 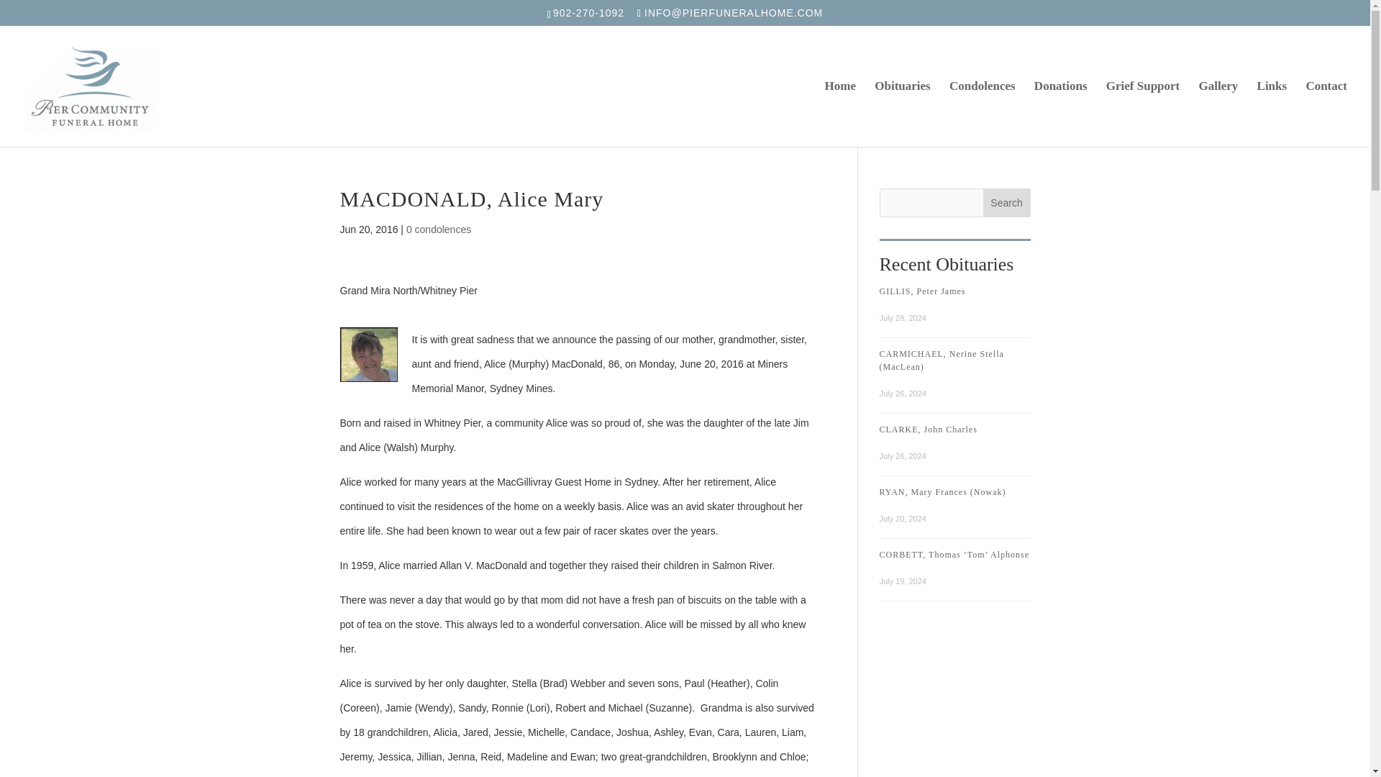 What do you see at coordinates (983, 114) in the screenshot?
I see `Condolences` at bounding box center [983, 114].